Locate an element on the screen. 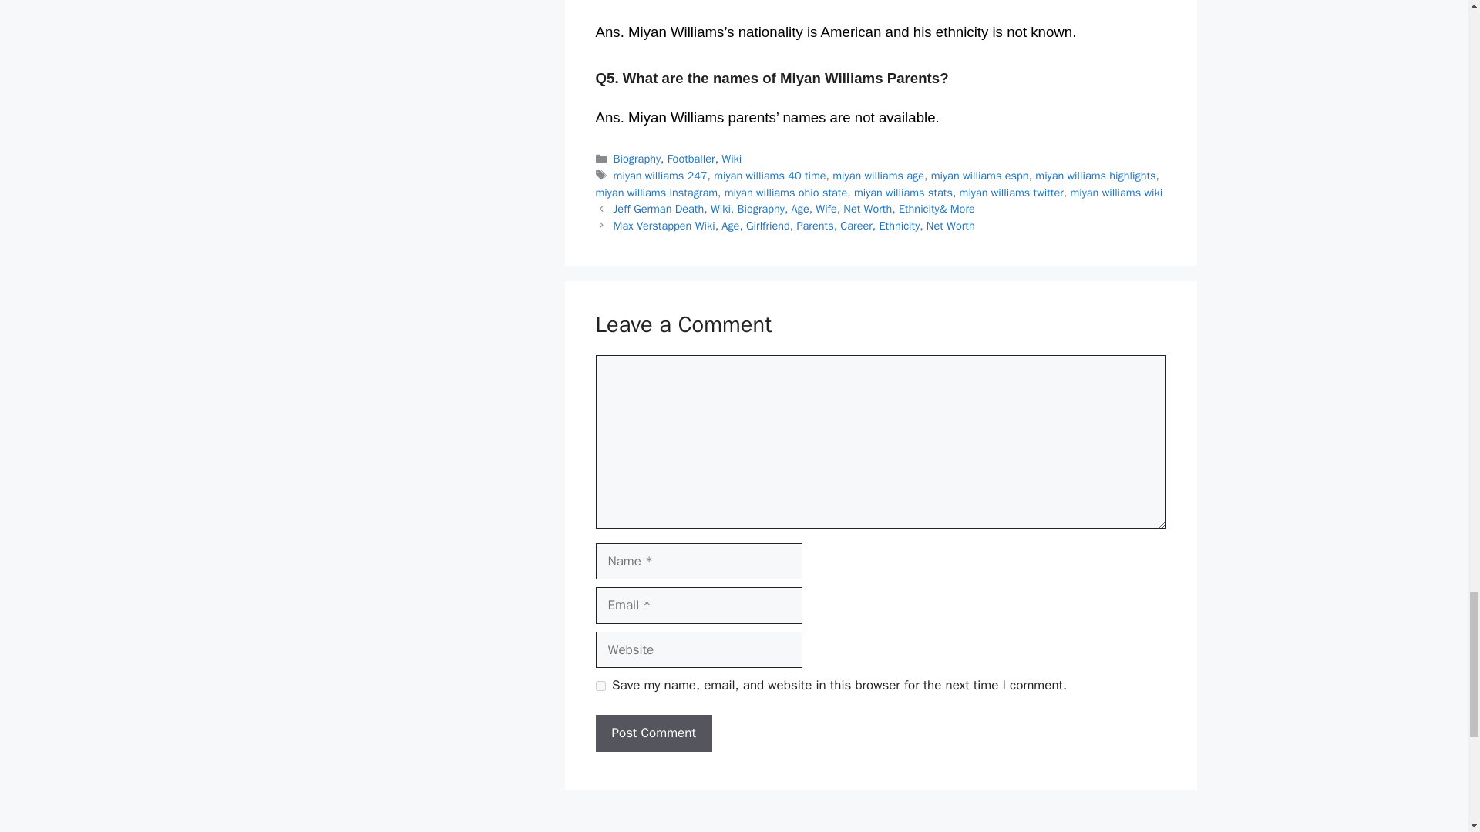  miyan williams highlights is located at coordinates (1095, 176).